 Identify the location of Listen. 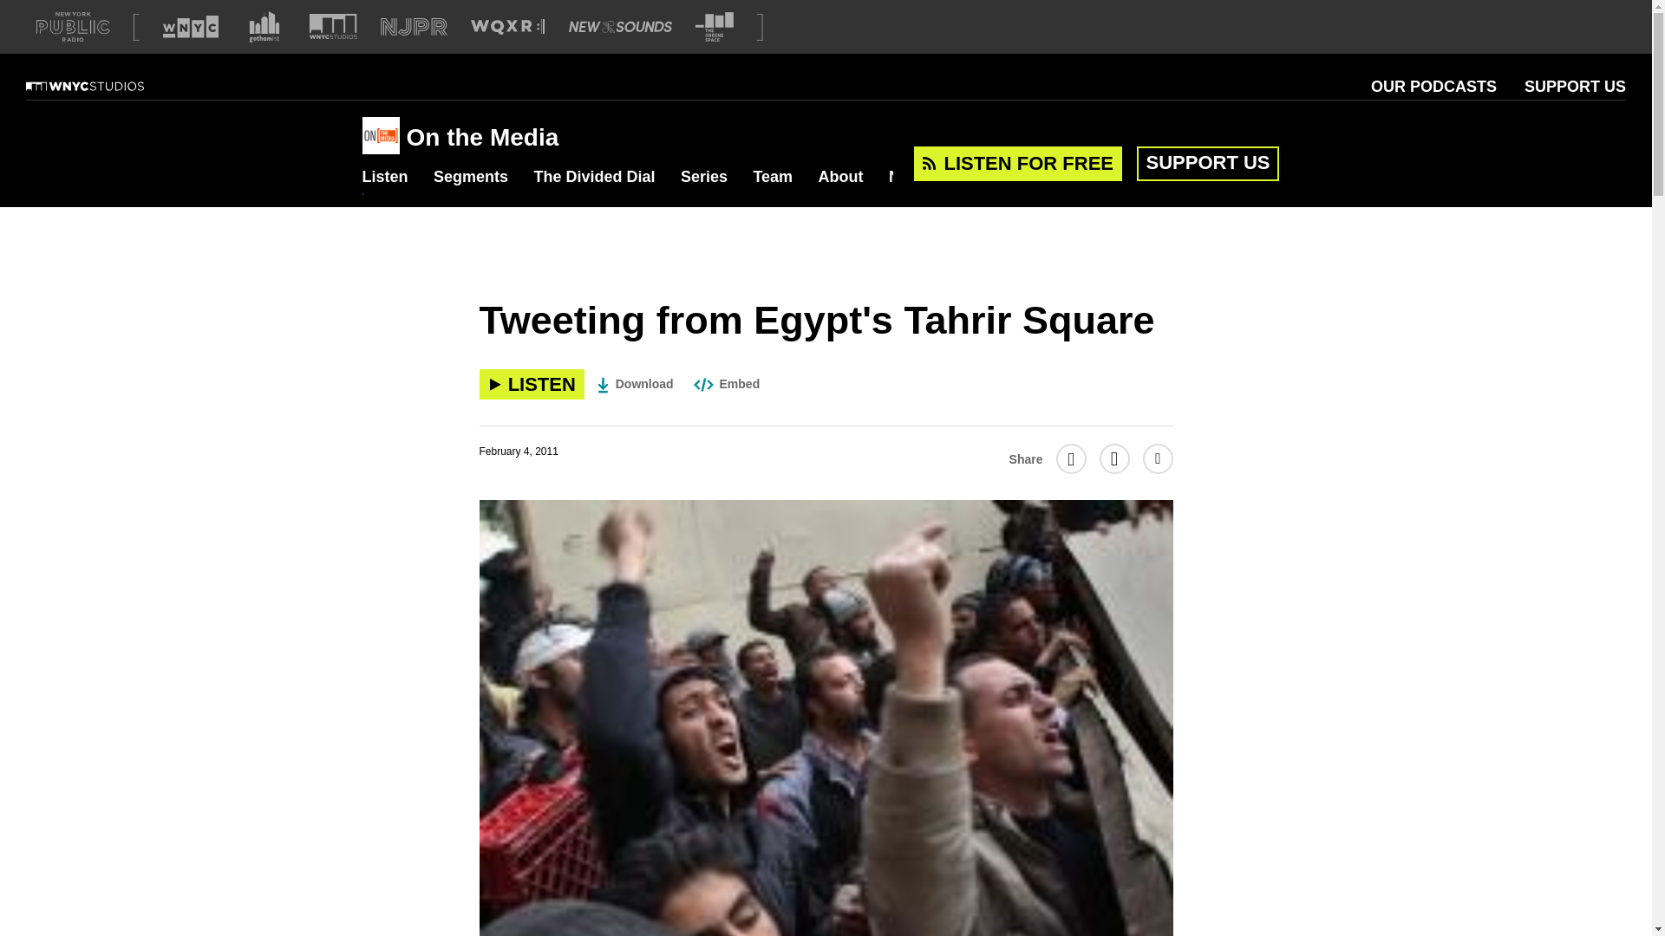
(385, 178).